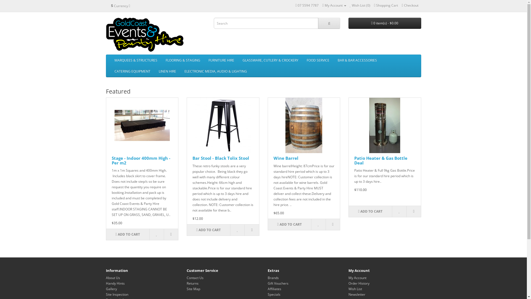 The width and height of the screenshot is (531, 299). Describe the element at coordinates (381, 161) in the screenshot. I see `Patio Heater & Gas Bottle Deal` at that location.